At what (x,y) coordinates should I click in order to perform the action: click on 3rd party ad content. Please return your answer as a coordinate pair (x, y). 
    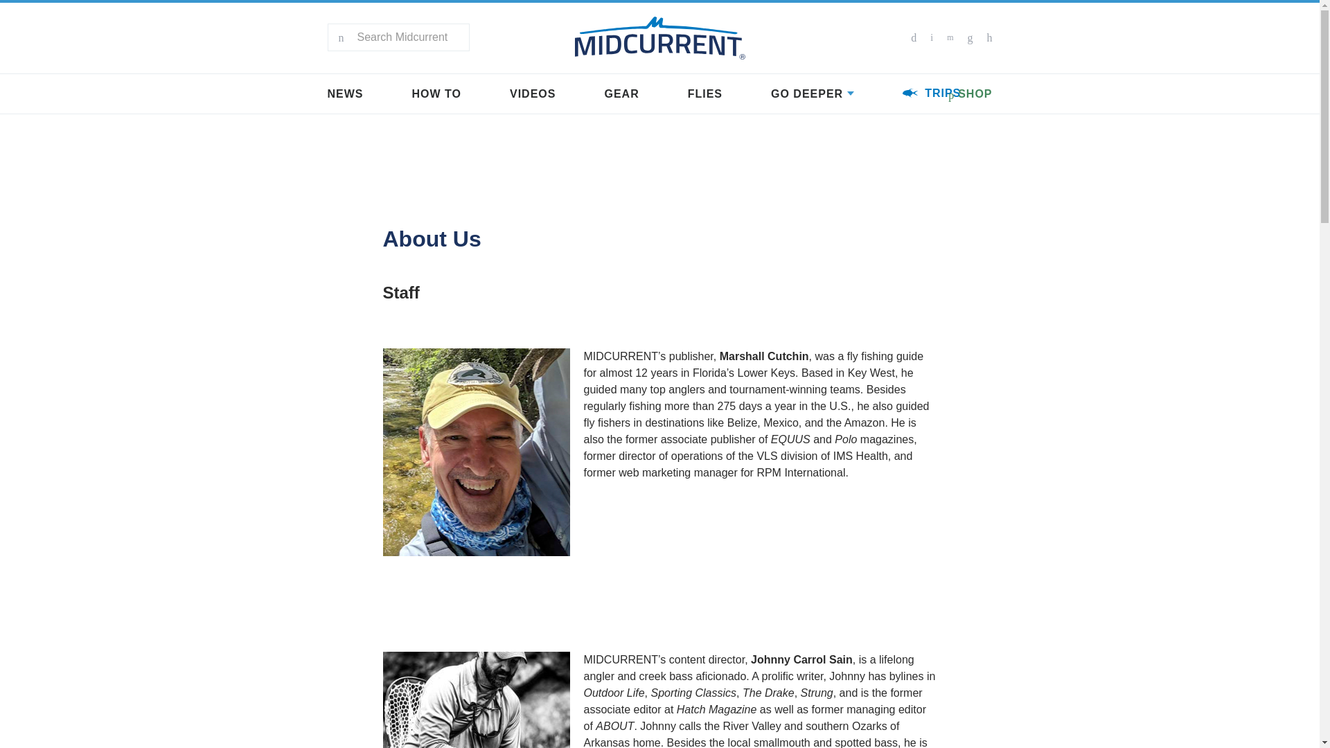
    Looking at the image, I should click on (761, 582).